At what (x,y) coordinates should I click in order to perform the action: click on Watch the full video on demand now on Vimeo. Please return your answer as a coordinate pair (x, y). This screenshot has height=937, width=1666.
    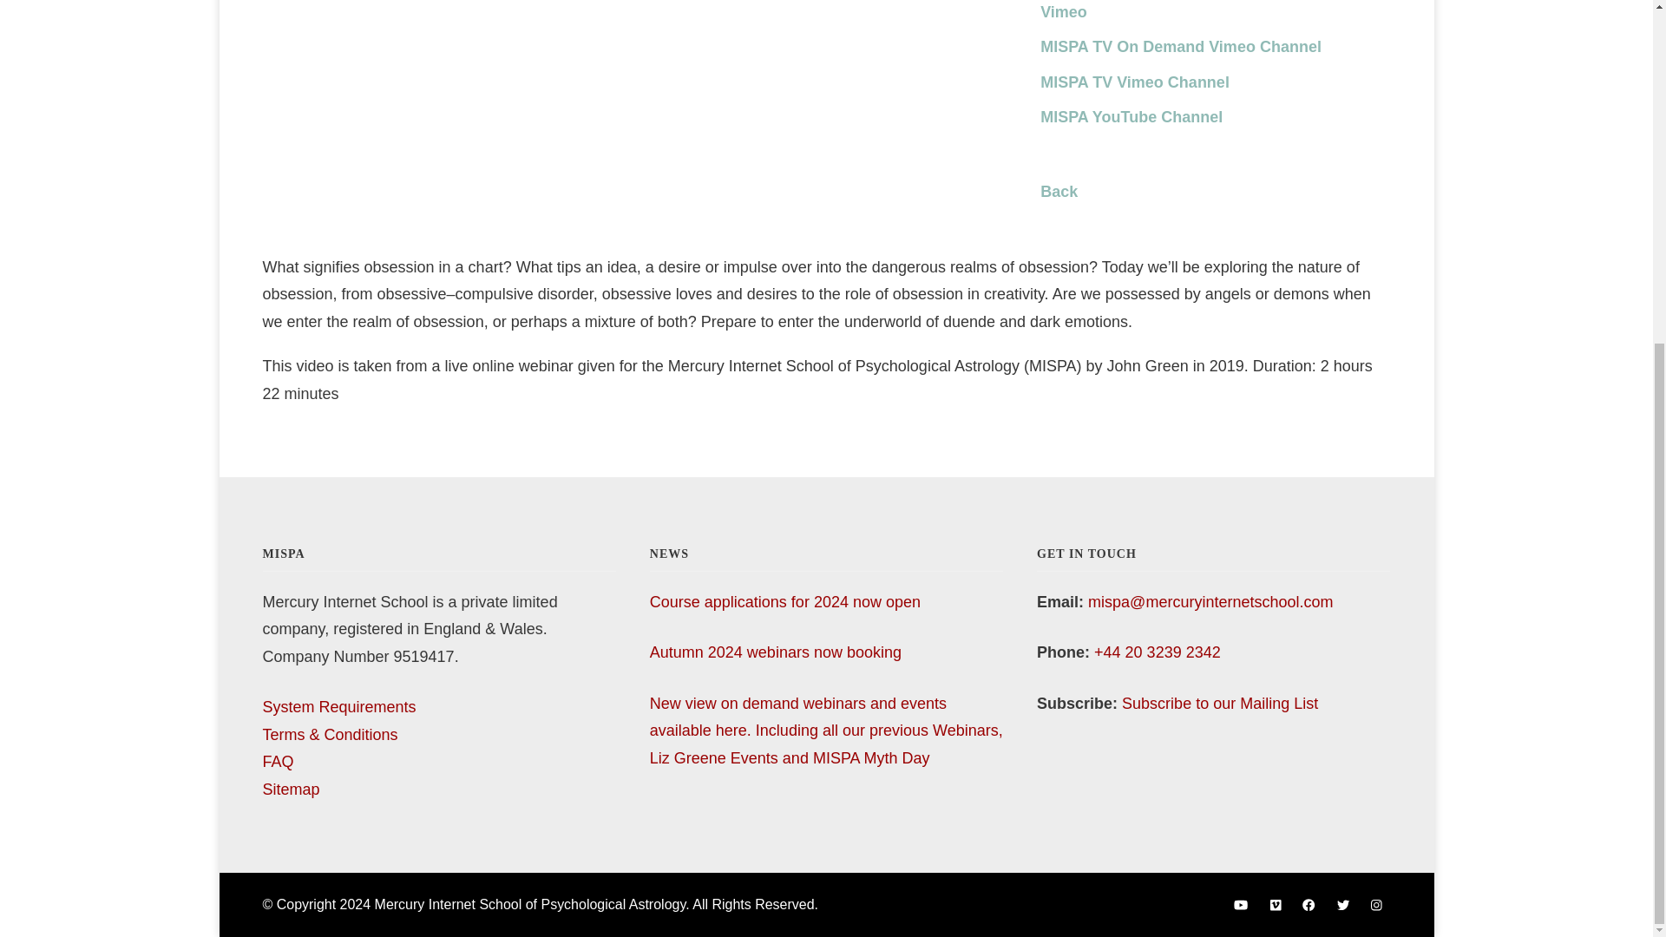
    Looking at the image, I should click on (1187, 10).